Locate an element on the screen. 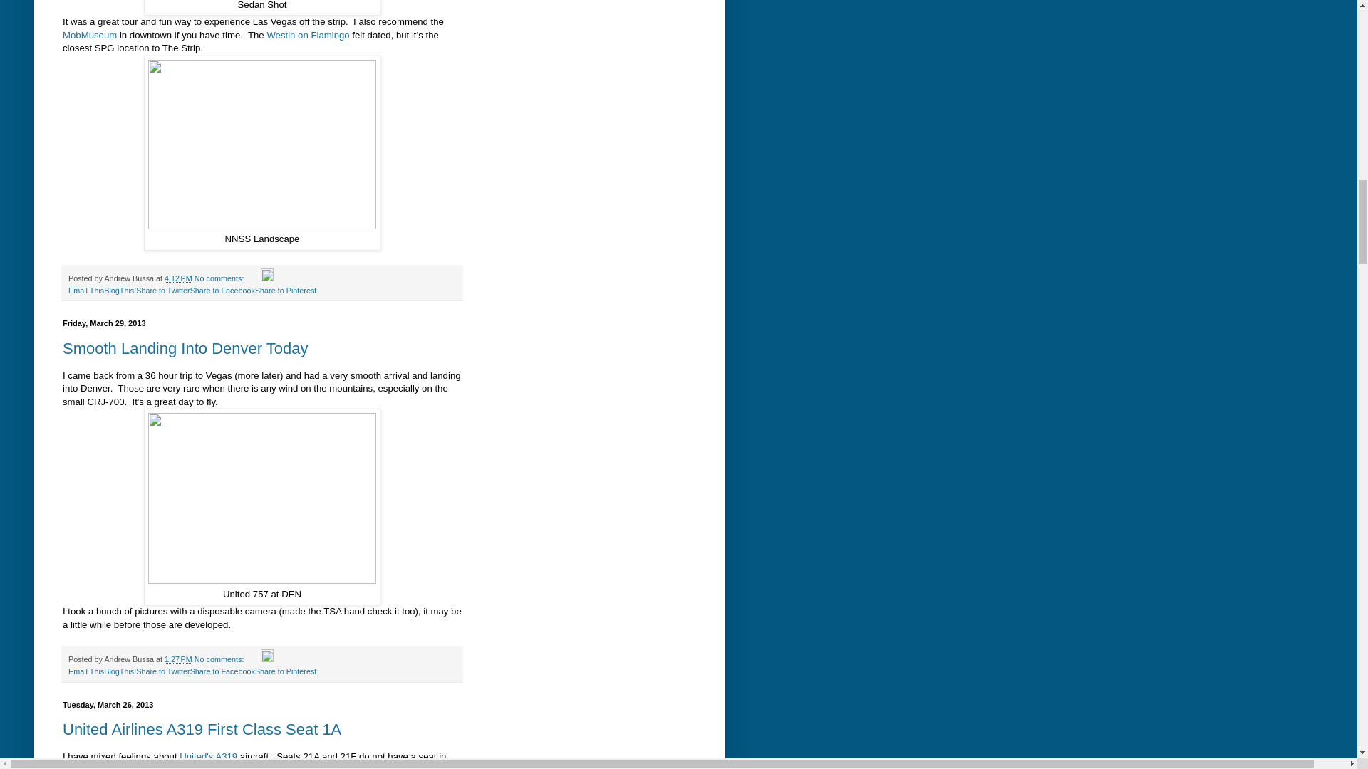  United's A319 is located at coordinates (208, 756).